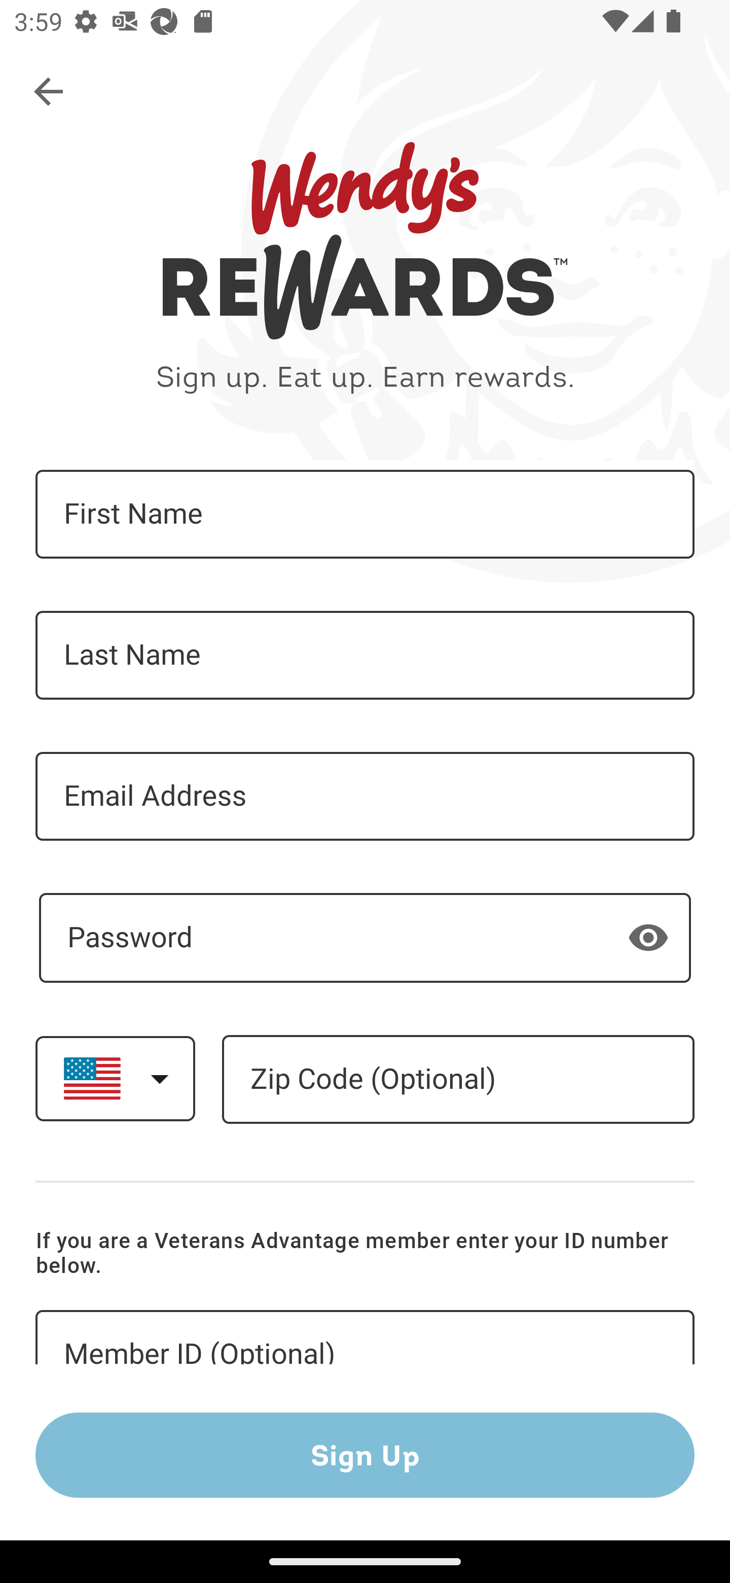 Image resolution: width=730 pixels, height=1583 pixels. What do you see at coordinates (115, 1078) in the screenshot?
I see `Select a country. United States selected.` at bounding box center [115, 1078].